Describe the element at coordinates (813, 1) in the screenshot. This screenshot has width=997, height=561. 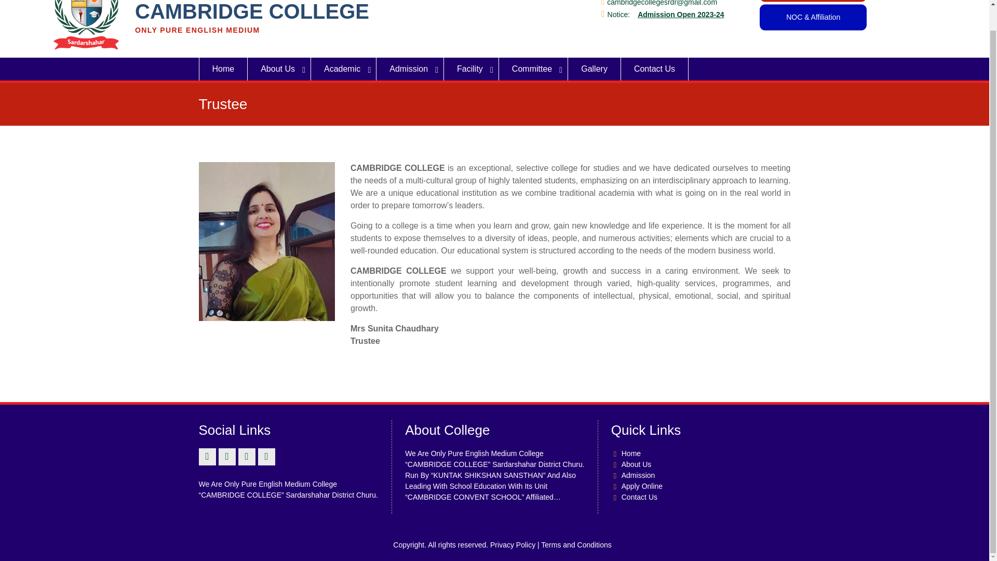
I see `Annual-Report-2021-22` at that location.